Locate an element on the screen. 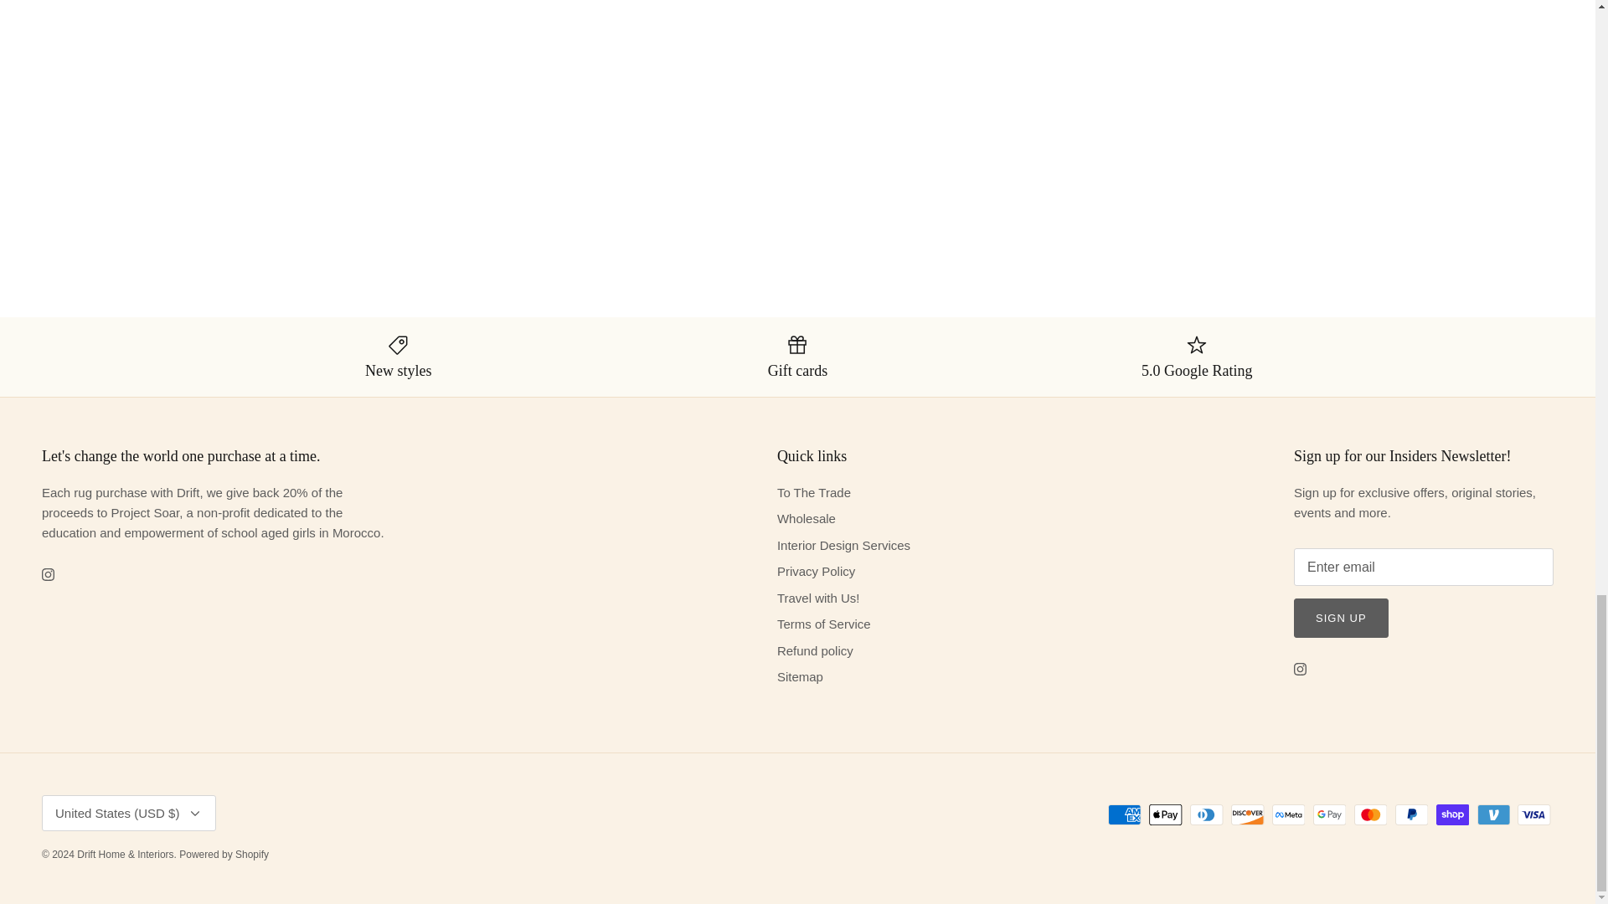 This screenshot has width=1608, height=904. Instagram is located at coordinates (48, 574).